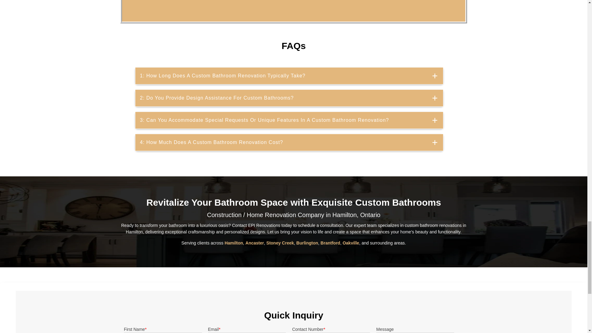 The height and width of the screenshot is (333, 592). I want to click on Ancaster, so click(255, 243).